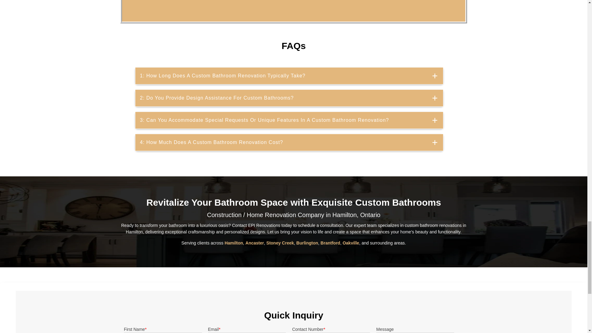 The height and width of the screenshot is (333, 592). I want to click on Ancaster, so click(255, 243).